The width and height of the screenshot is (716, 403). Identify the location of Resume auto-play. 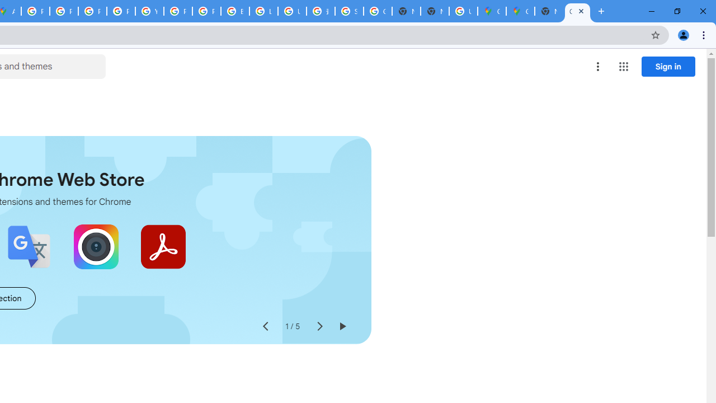
(342, 327).